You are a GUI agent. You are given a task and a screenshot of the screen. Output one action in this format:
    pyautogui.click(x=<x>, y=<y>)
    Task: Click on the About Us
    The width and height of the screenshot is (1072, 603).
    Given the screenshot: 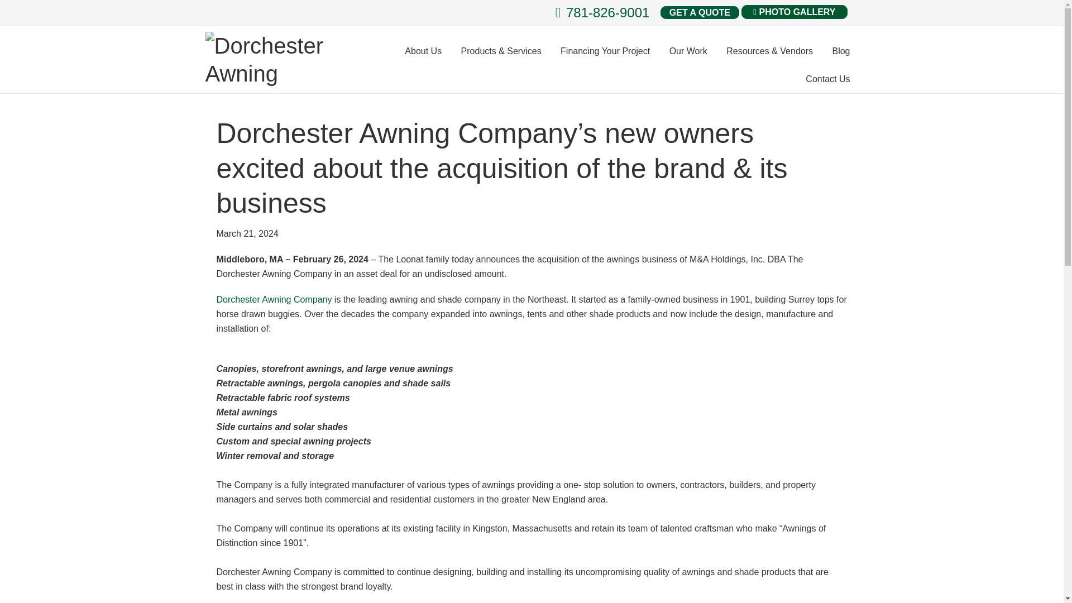 What is the action you would take?
    pyautogui.click(x=423, y=51)
    